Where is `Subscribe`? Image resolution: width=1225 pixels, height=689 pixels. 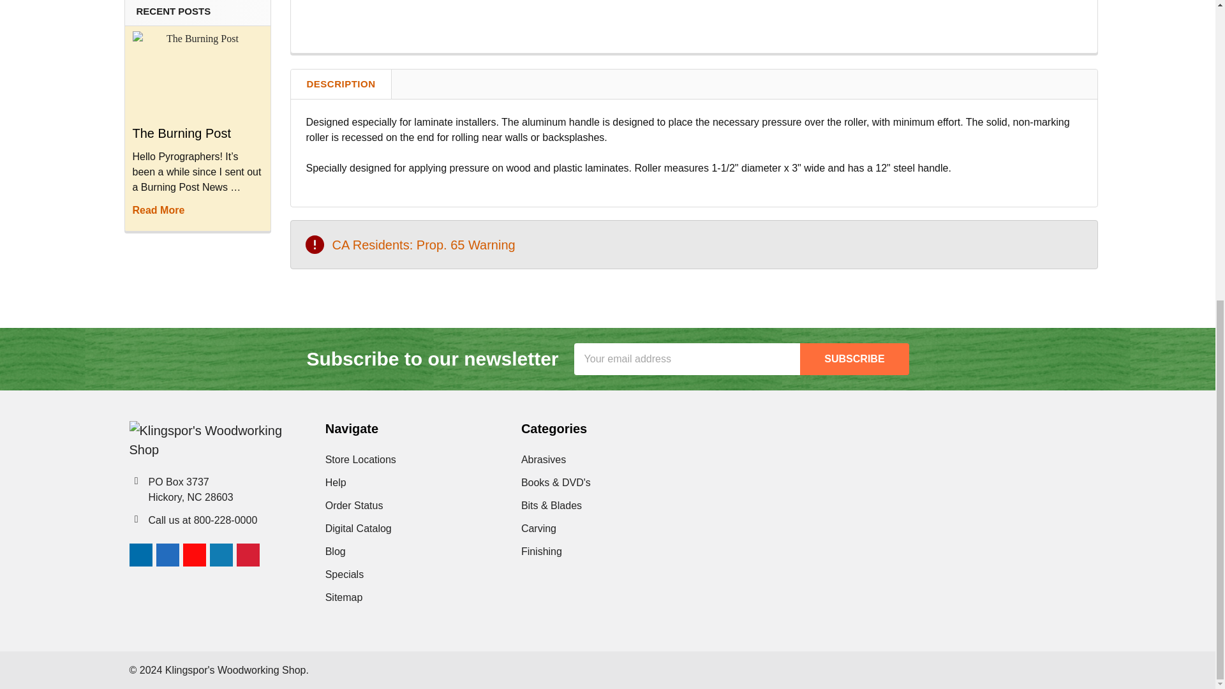 Subscribe is located at coordinates (854, 359).